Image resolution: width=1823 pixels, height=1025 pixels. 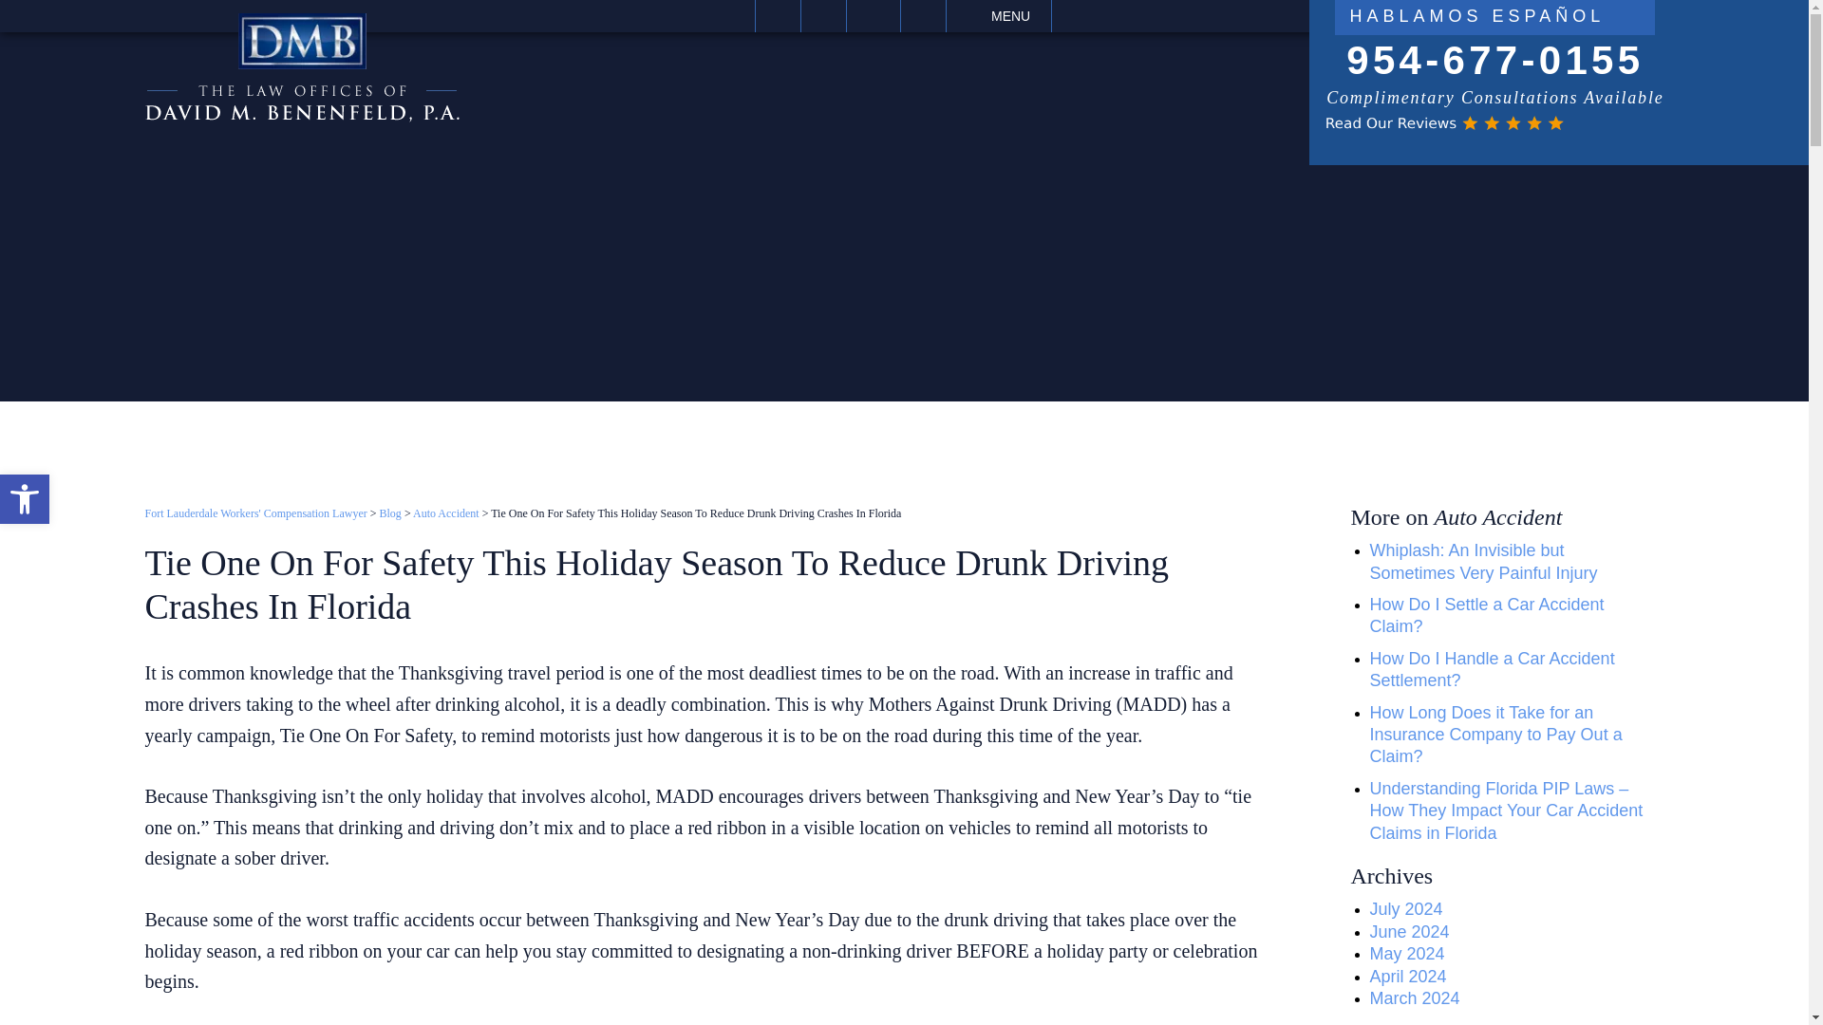 What do you see at coordinates (823, 15) in the screenshot?
I see `CALL` at bounding box center [823, 15].